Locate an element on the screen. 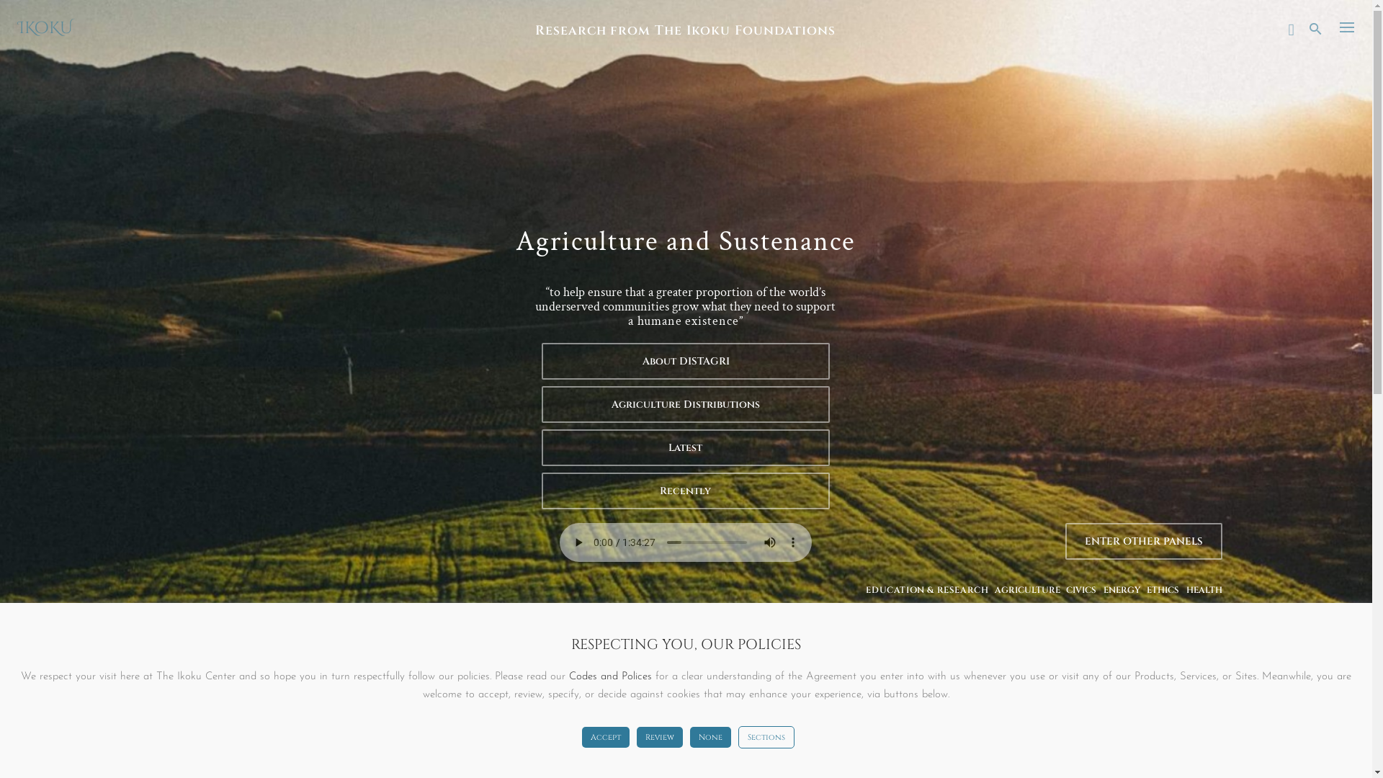 The width and height of the screenshot is (1383, 778). RIGHTS is located at coordinates (1165, 612).